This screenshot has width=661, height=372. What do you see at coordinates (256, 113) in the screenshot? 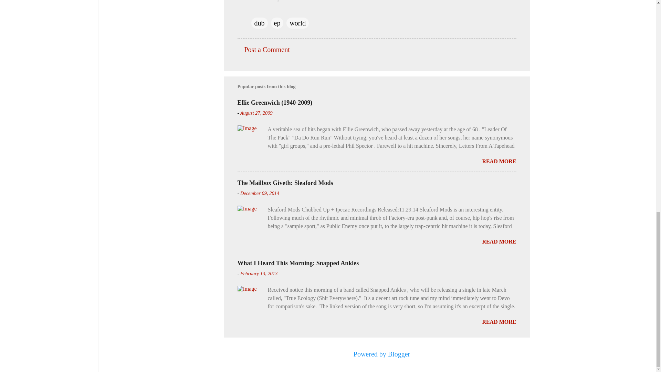
I see `permanent link` at bounding box center [256, 113].